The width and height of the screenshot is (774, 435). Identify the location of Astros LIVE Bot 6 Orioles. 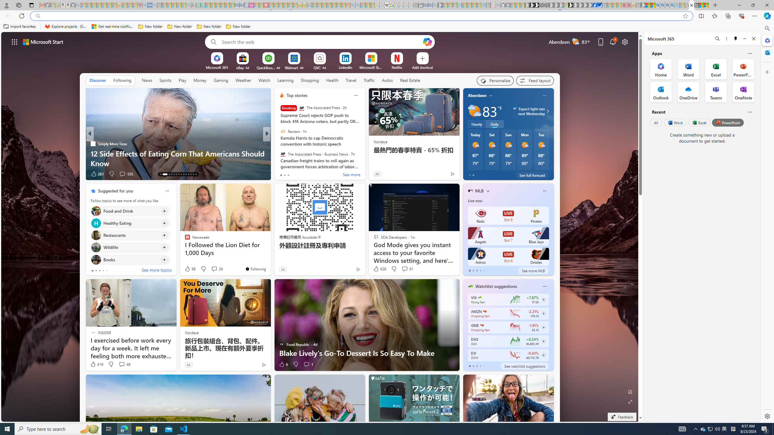
(508, 256).